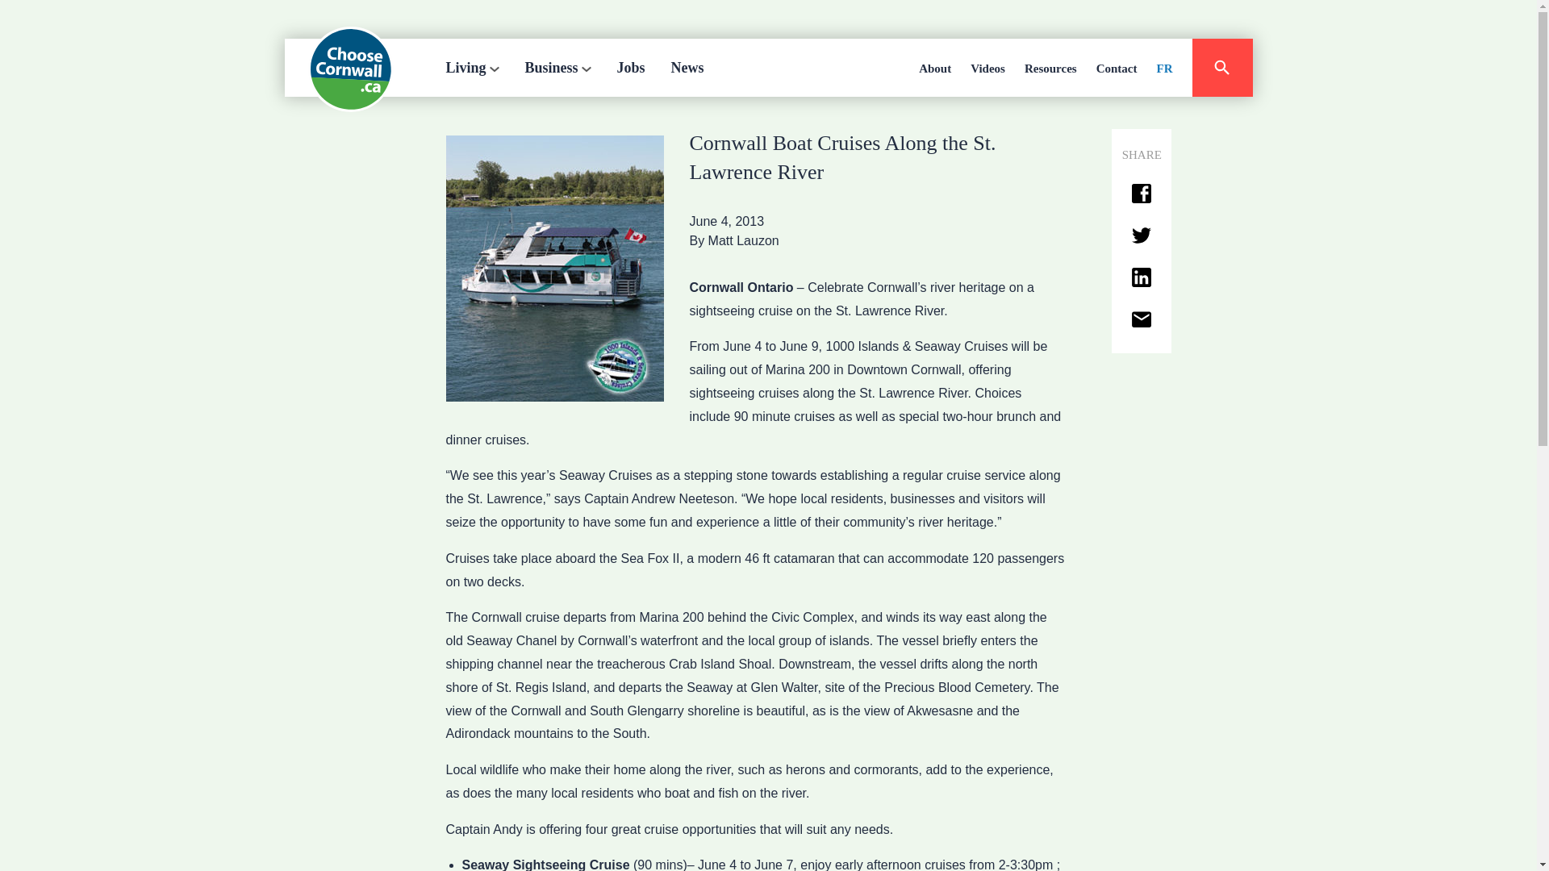 The image size is (1549, 871). What do you see at coordinates (1141, 277) in the screenshot?
I see `LinkedIn` at bounding box center [1141, 277].